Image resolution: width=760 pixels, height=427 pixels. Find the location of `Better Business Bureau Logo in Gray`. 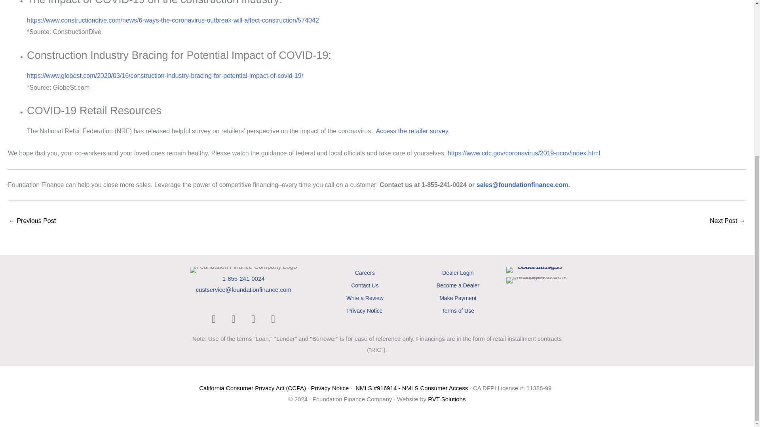

Better Business Bureau Logo in Gray is located at coordinates (536, 270).